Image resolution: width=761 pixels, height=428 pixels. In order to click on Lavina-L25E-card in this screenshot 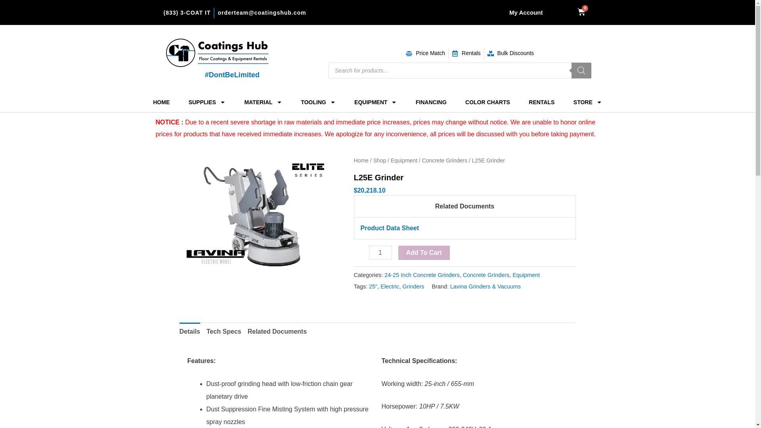, I will do `click(380, 252)`.